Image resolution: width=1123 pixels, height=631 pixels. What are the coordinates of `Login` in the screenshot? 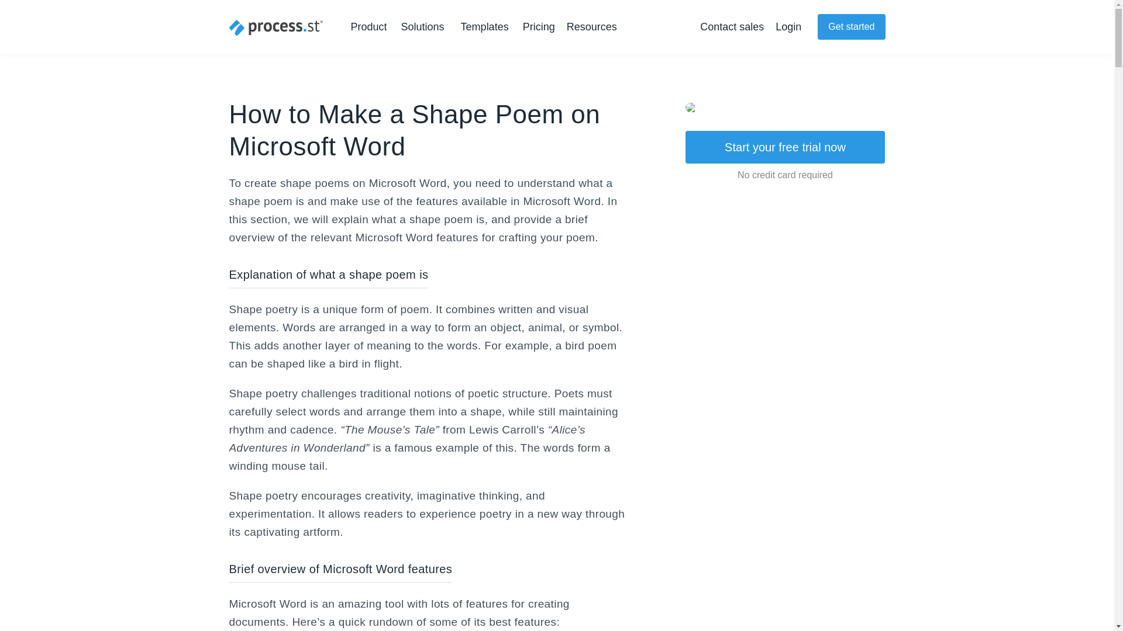 It's located at (788, 27).